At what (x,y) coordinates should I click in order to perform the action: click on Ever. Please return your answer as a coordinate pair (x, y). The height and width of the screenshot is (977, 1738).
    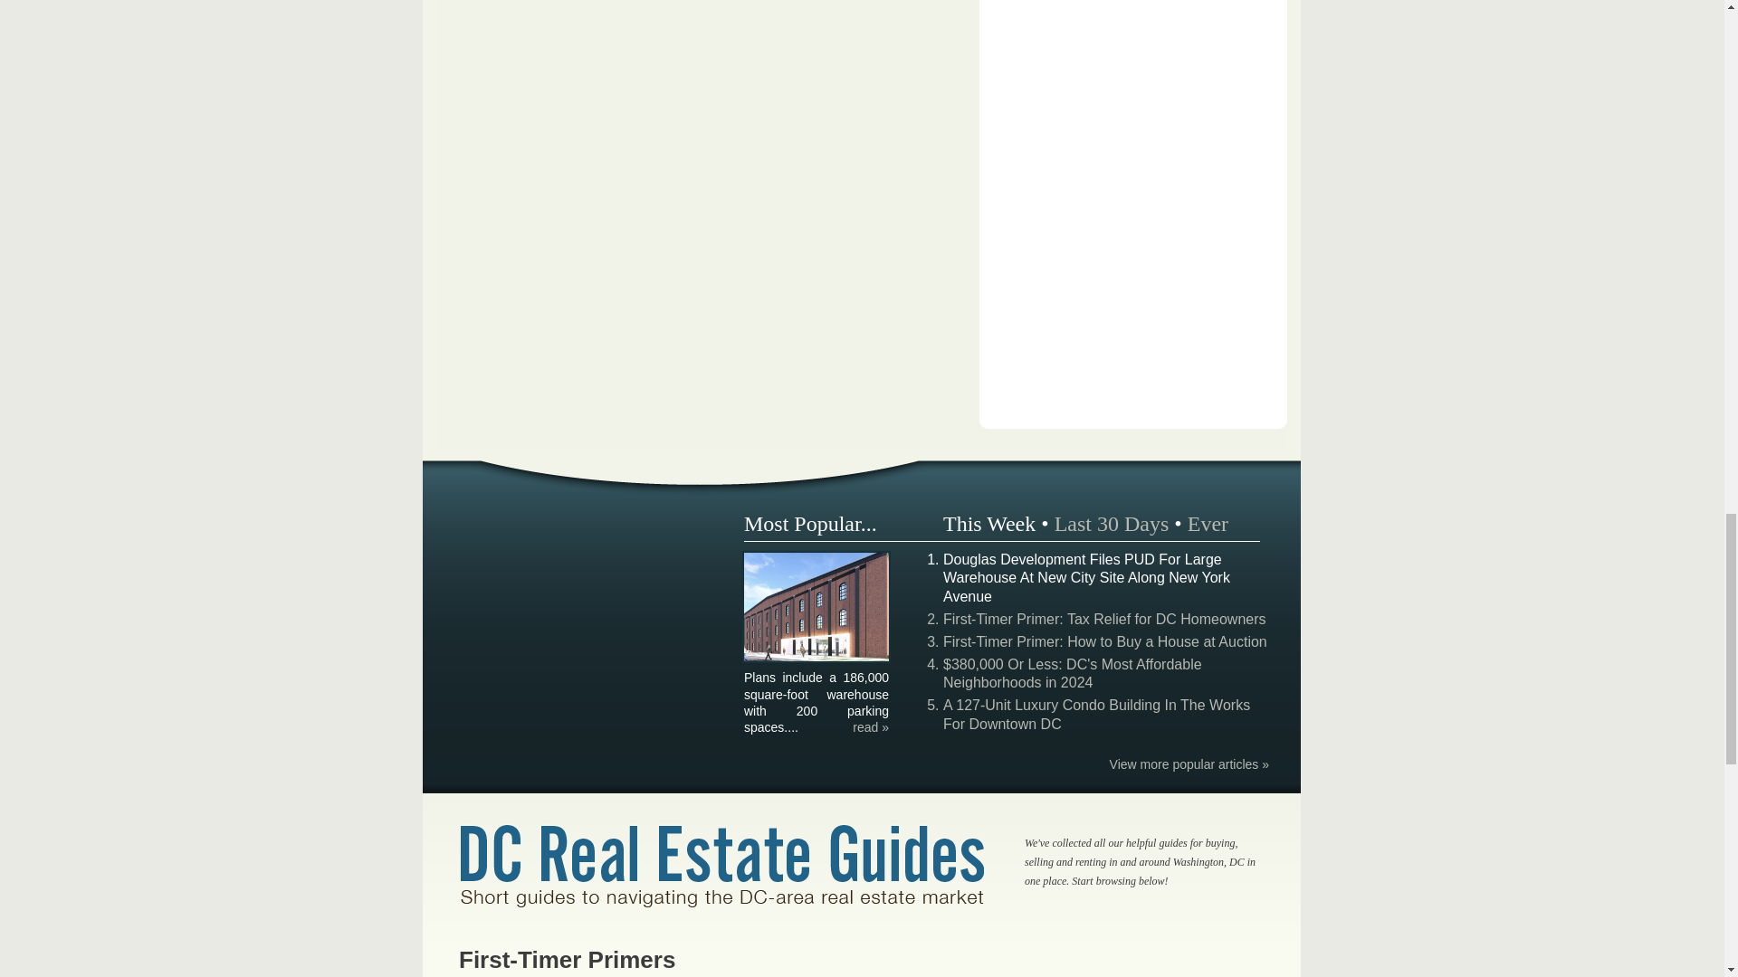
    Looking at the image, I should click on (1208, 523).